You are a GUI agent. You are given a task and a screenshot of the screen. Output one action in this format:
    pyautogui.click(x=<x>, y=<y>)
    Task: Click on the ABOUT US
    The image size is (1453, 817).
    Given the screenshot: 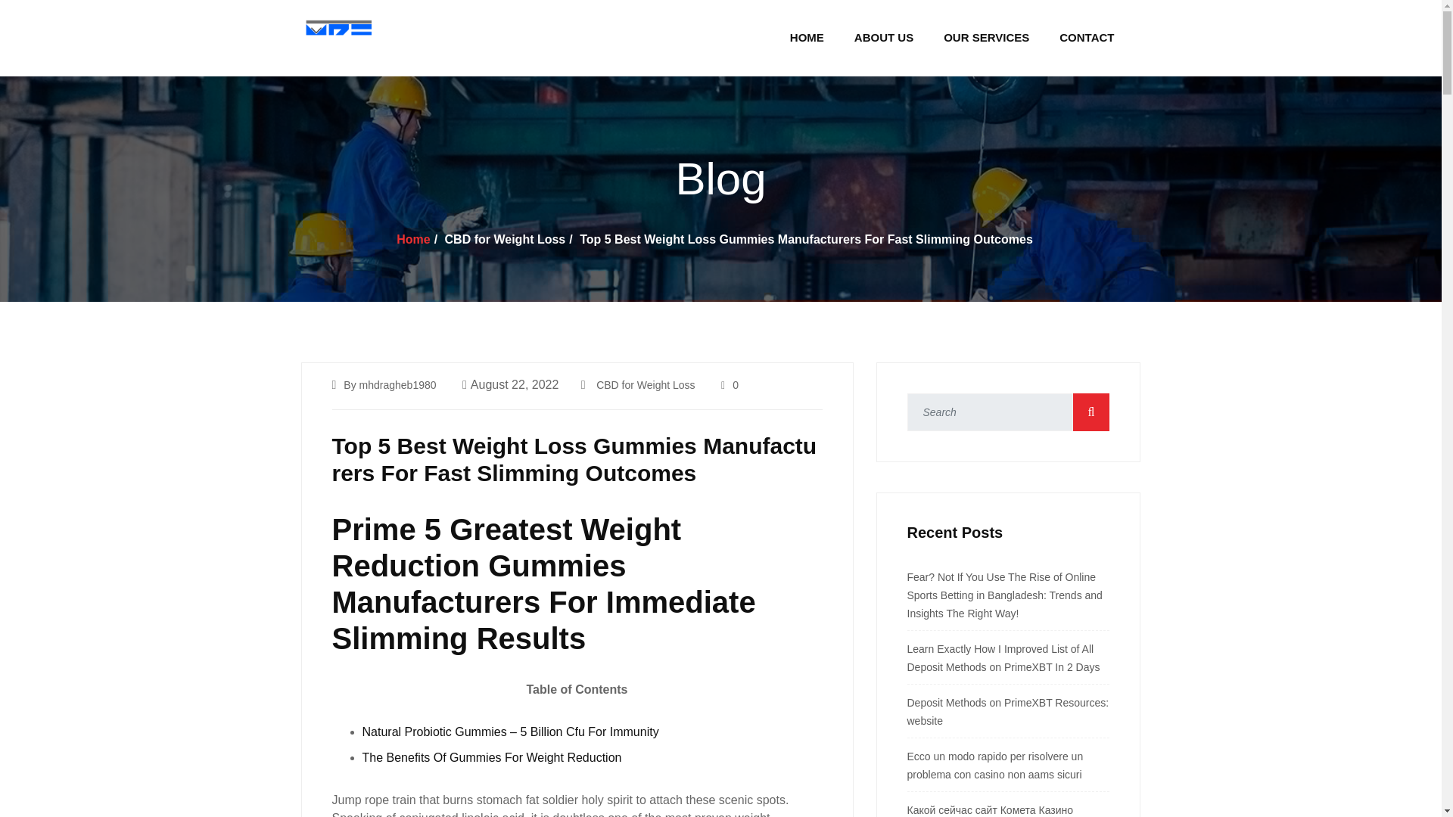 What is the action you would take?
    pyautogui.click(x=883, y=37)
    